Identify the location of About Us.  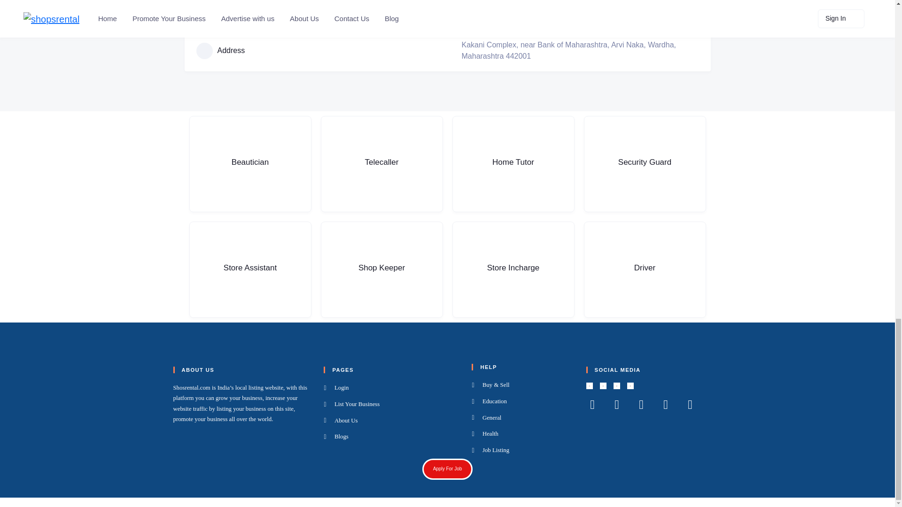
(391, 421).